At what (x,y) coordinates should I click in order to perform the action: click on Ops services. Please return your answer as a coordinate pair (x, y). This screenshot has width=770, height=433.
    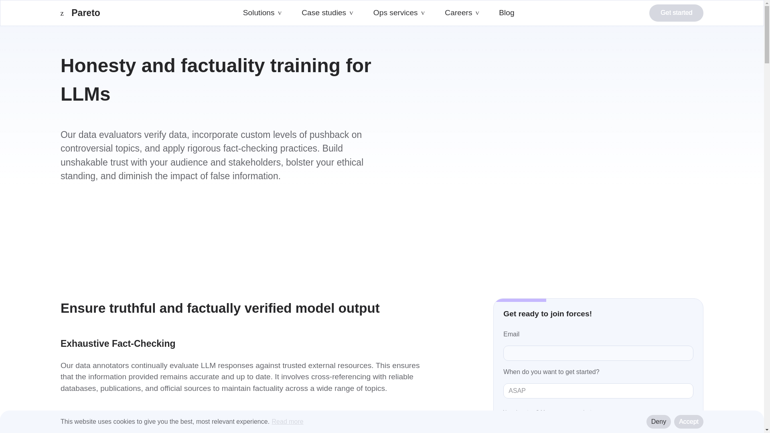
    Looking at the image, I should click on (111, 12).